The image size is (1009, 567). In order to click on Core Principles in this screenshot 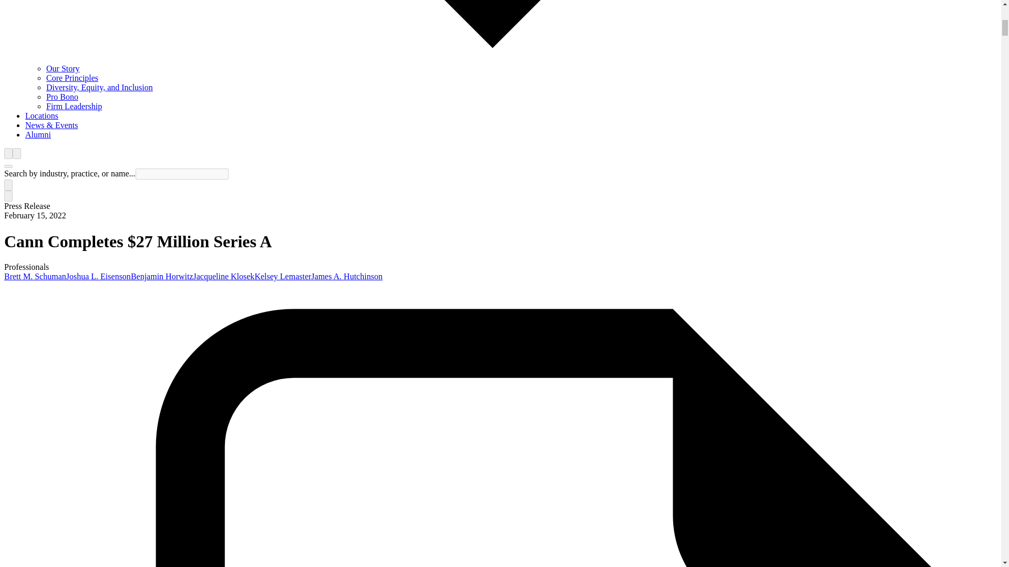, I will do `click(72, 78)`.